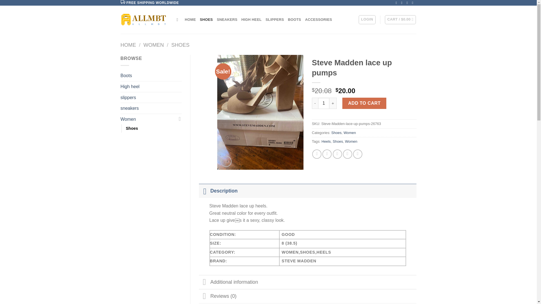 The image size is (541, 304). I want to click on Follow on Instagram, so click(403, 3).